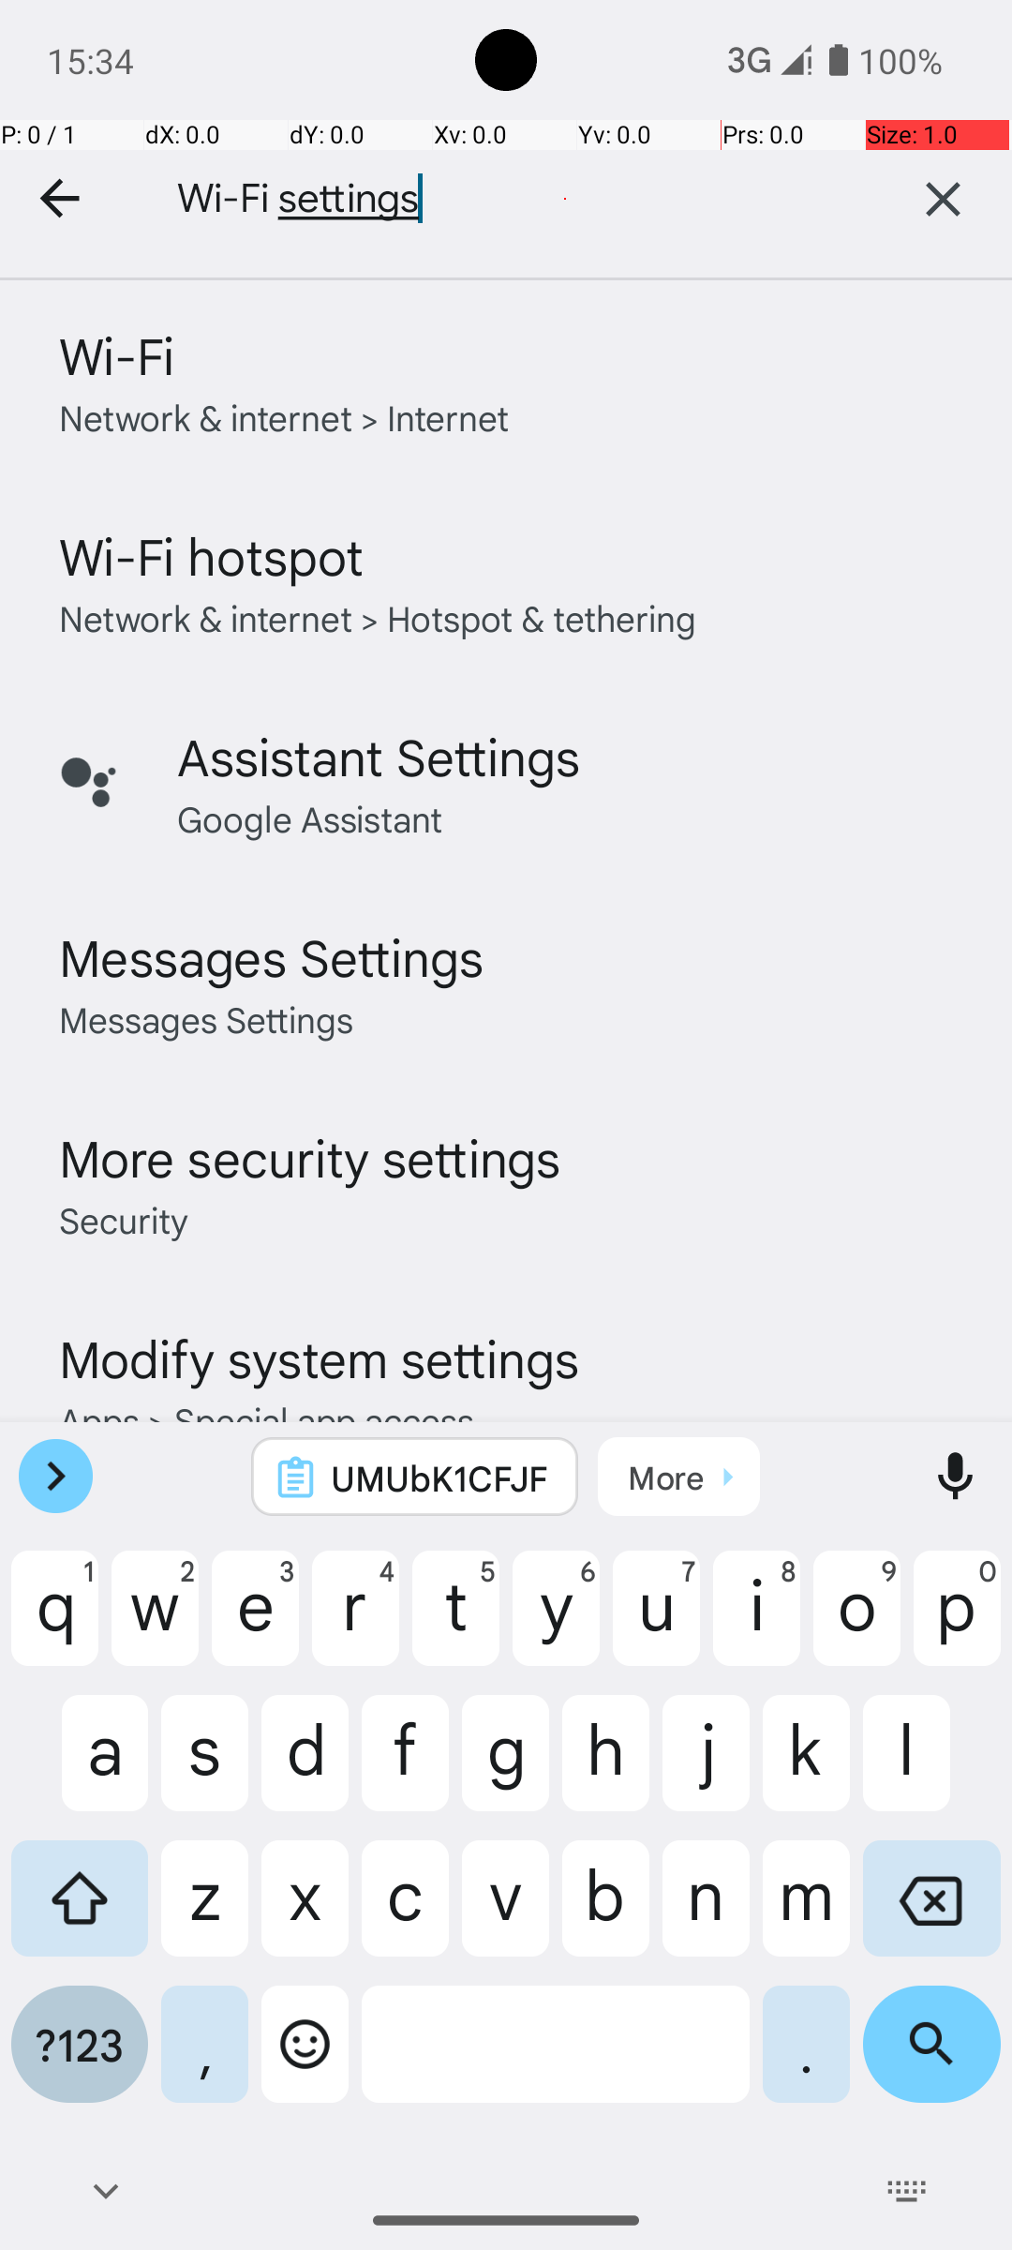 Image resolution: width=1012 pixels, height=2250 pixels. I want to click on Wi-Fi settings, so click(497, 199).